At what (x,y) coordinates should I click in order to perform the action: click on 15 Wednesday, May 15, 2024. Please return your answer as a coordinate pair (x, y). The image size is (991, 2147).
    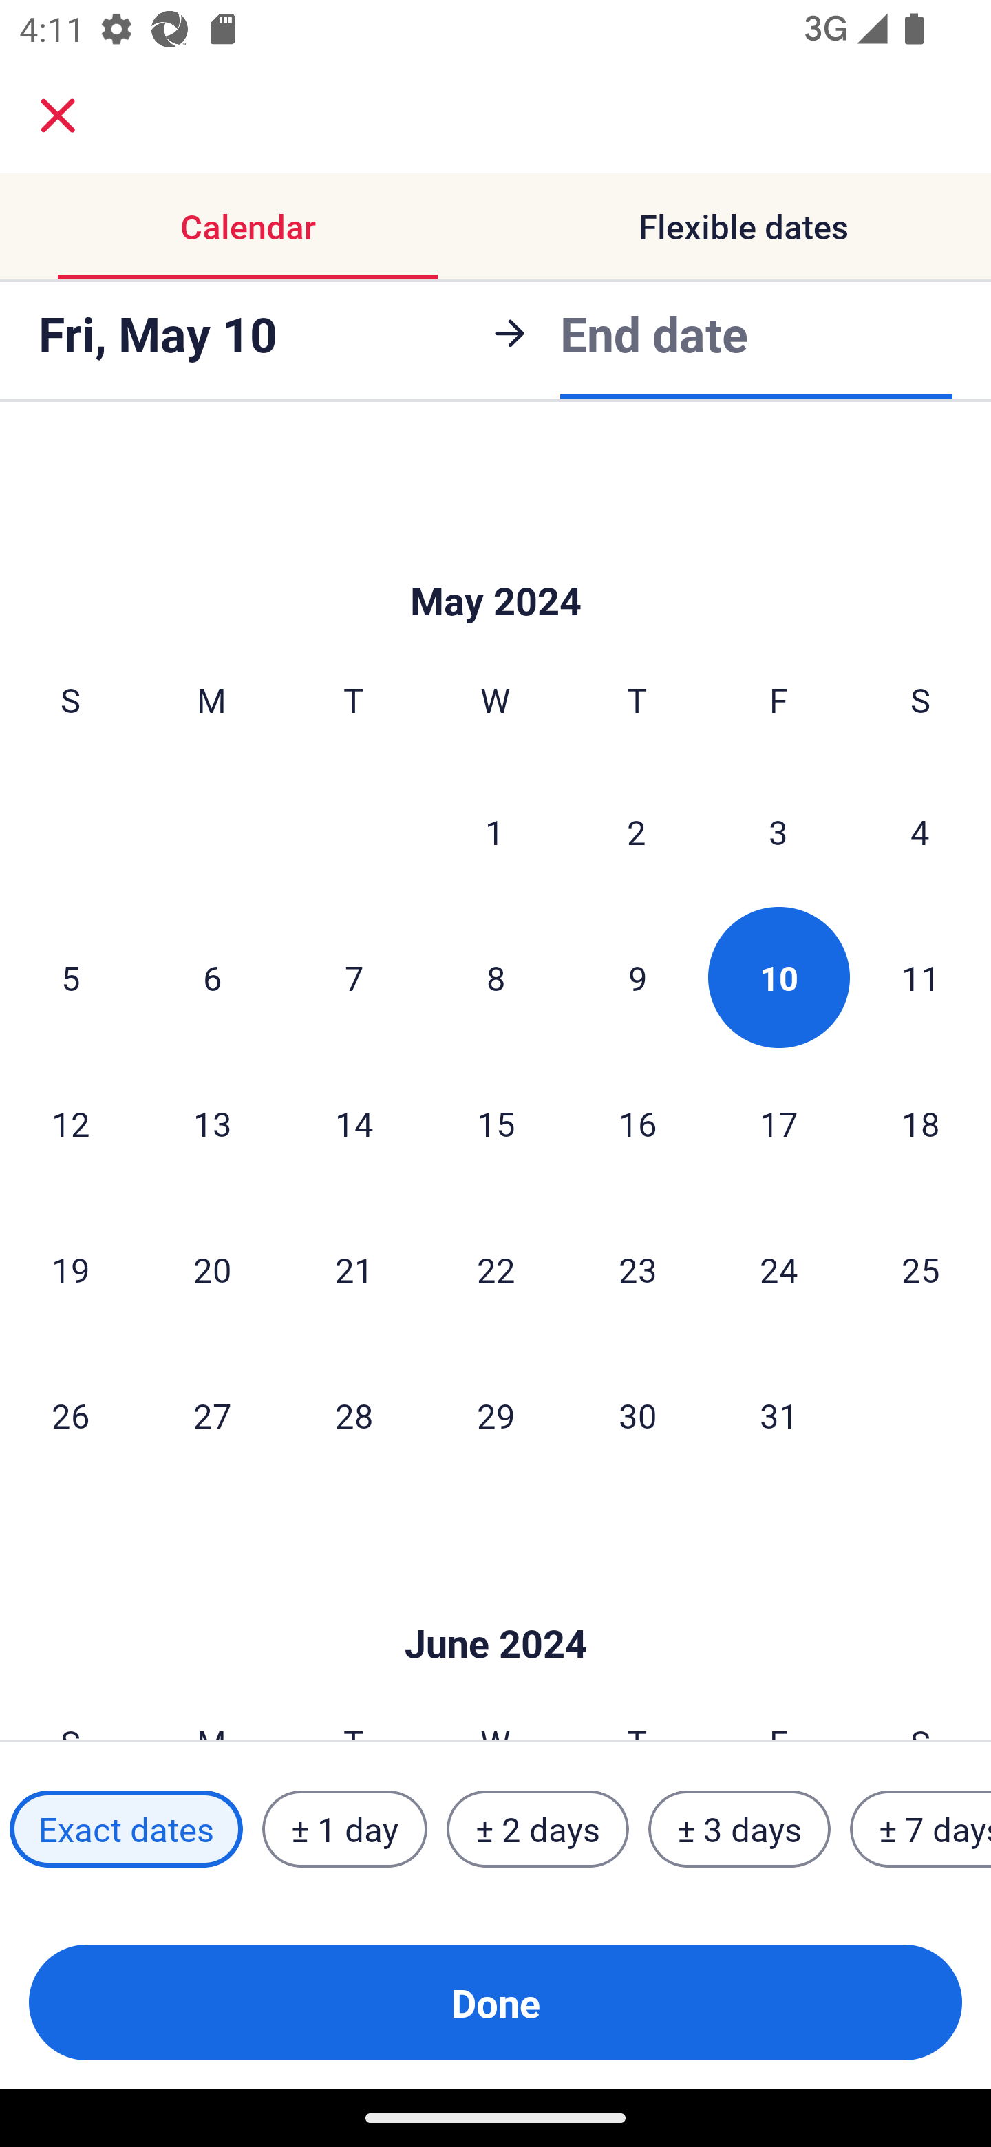
    Looking at the image, I should click on (495, 1122).